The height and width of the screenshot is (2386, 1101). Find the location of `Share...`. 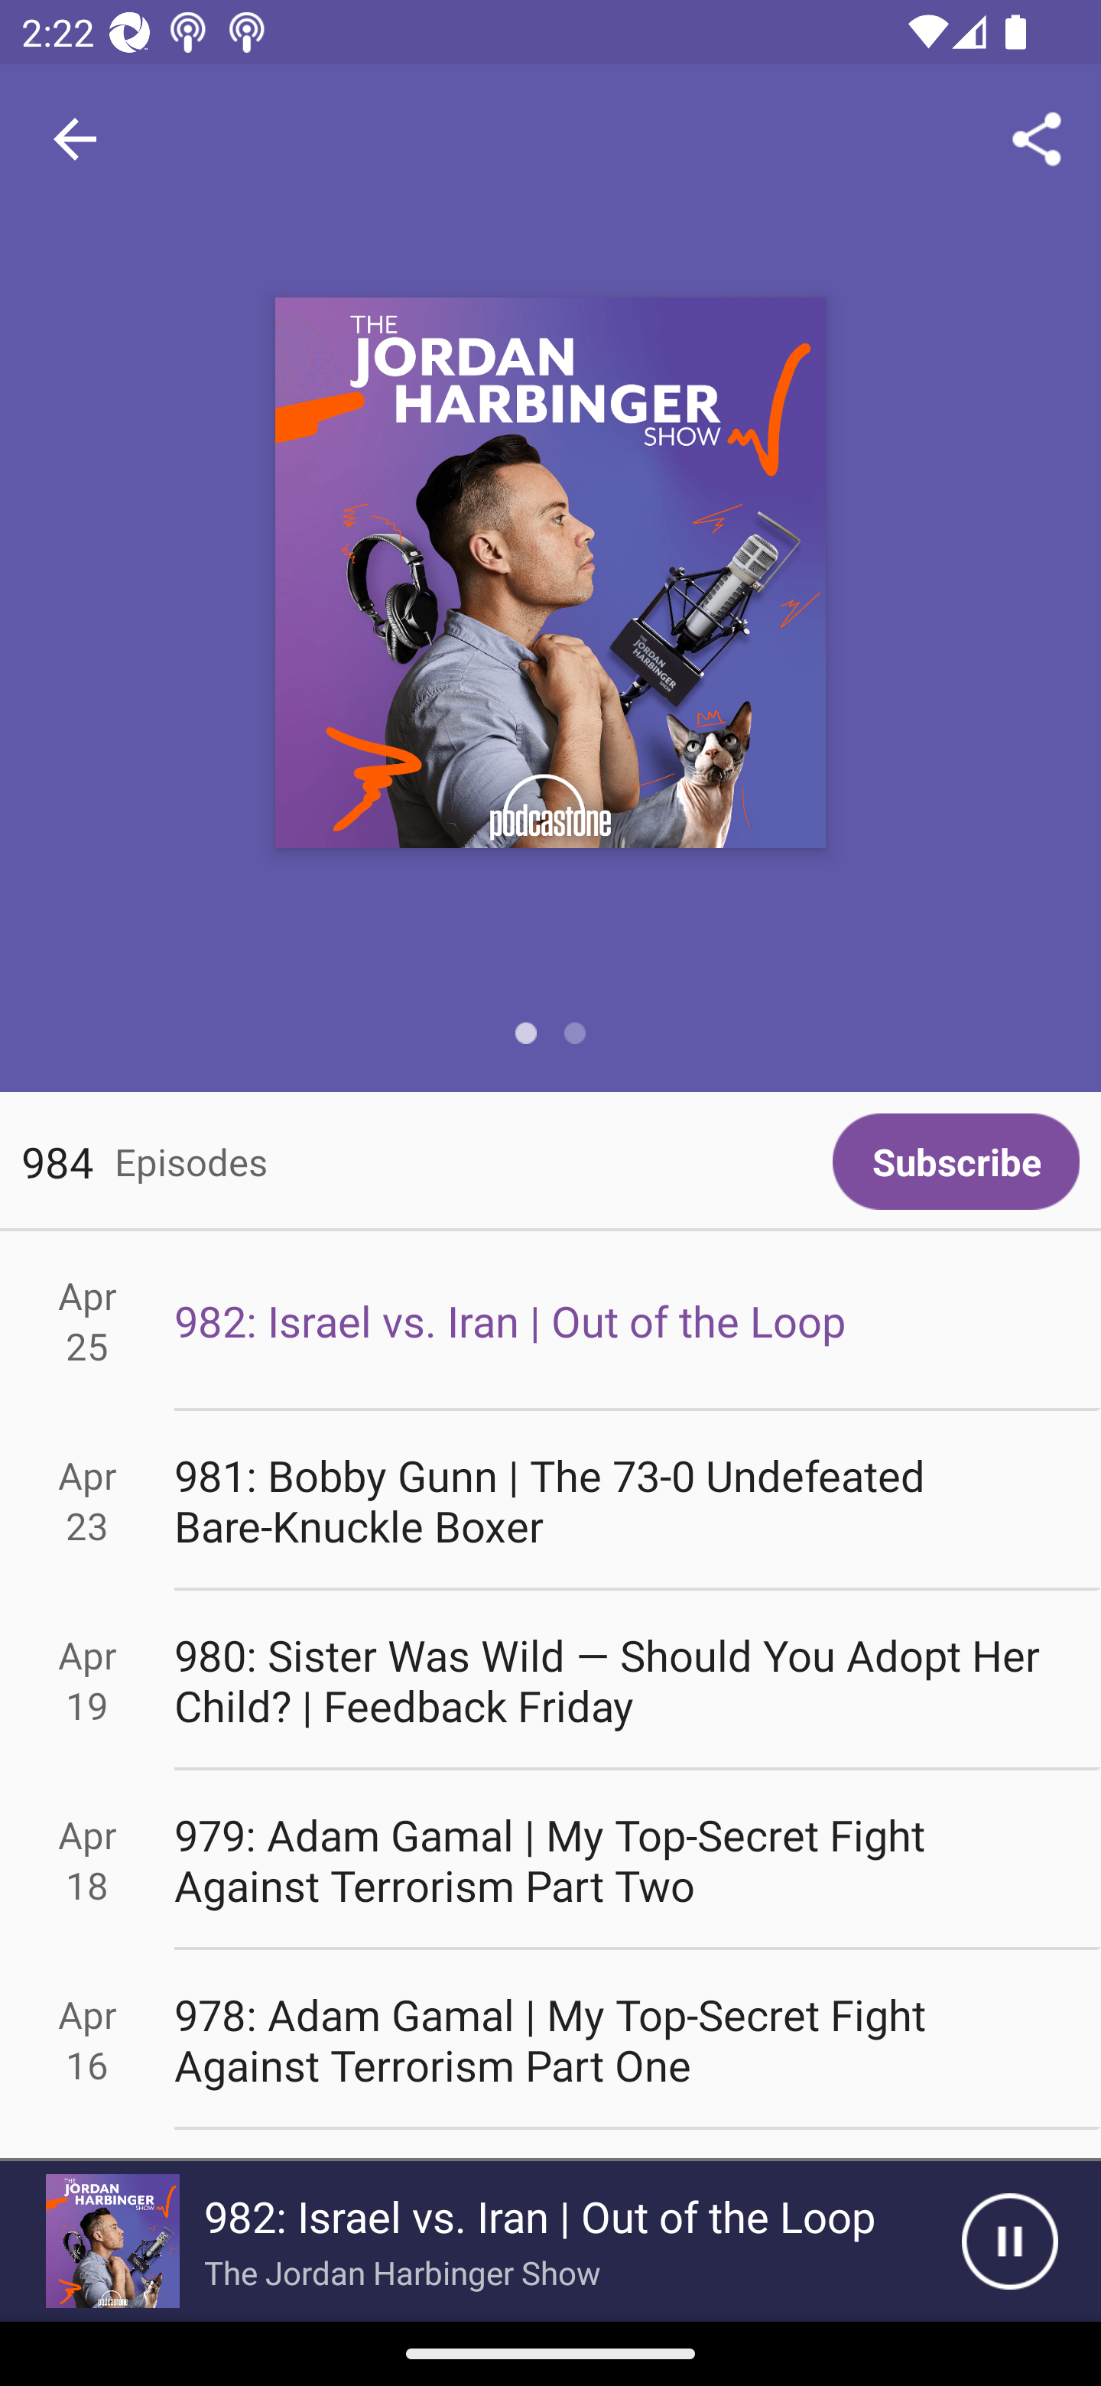

Share... is located at coordinates (1037, 138).